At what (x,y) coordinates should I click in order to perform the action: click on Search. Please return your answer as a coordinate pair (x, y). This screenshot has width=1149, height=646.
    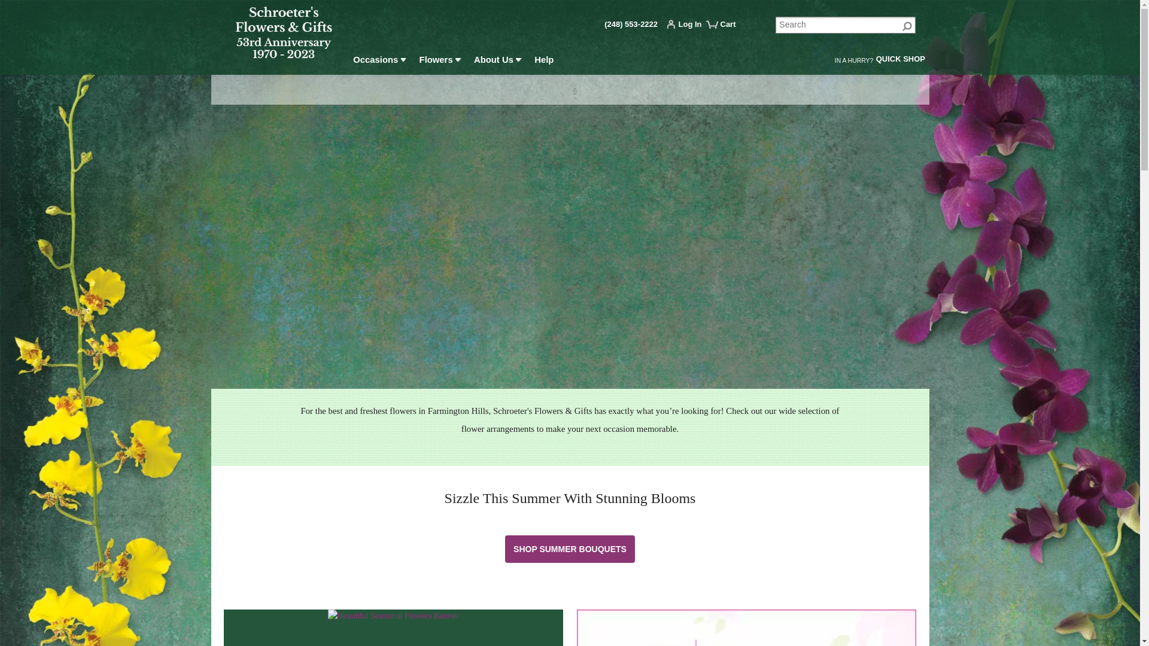
    Looking at the image, I should click on (846, 25).